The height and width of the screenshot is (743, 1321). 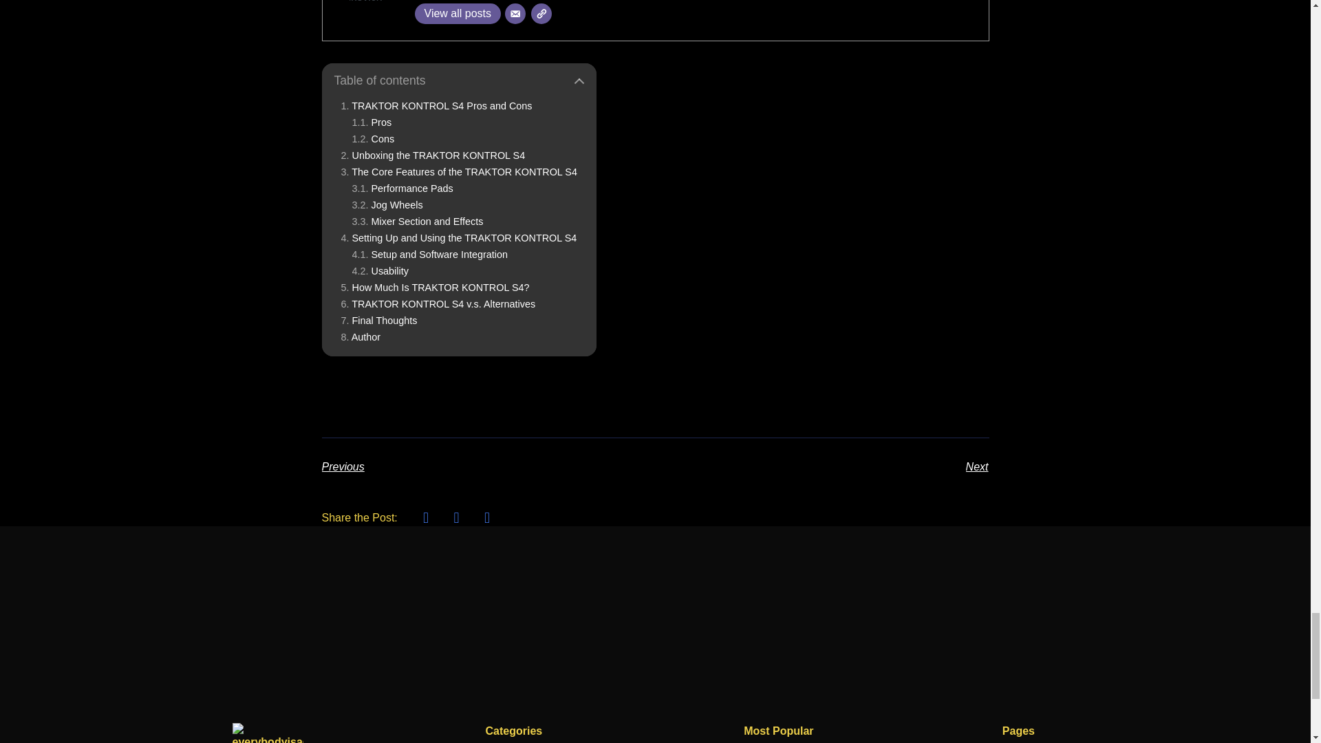 What do you see at coordinates (402, 188) in the screenshot?
I see `Performance Pads` at bounding box center [402, 188].